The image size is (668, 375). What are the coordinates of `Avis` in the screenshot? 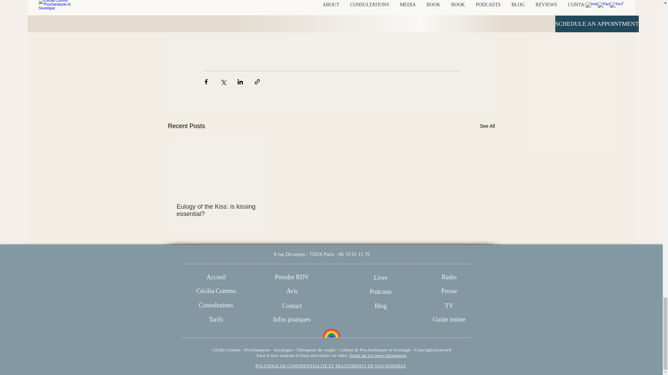 It's located at (292, 291).